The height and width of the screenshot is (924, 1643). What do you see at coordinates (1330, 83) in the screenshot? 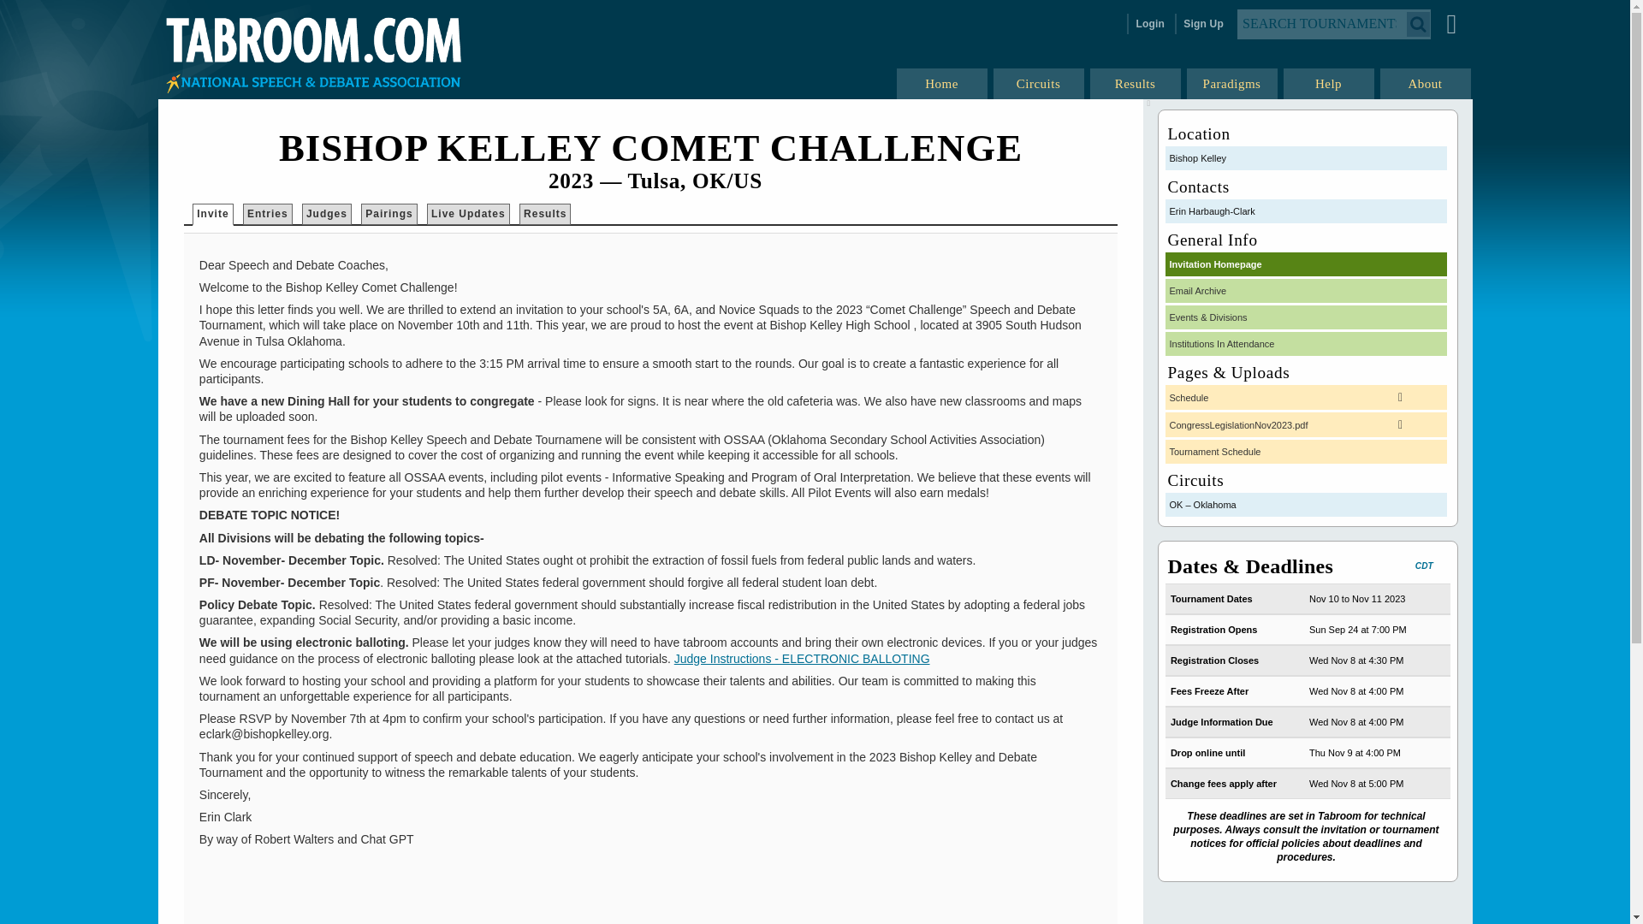
I see `Help` at bounding box center [1330, 83].